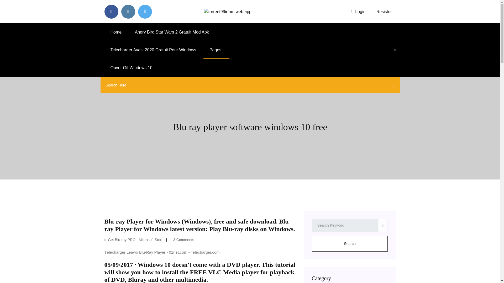 This screenshot has height=283, width=504. Describe the element at coordinates (131, 68) in the screenshot. I see `Ouvrir Gif Windows 10` at that location.